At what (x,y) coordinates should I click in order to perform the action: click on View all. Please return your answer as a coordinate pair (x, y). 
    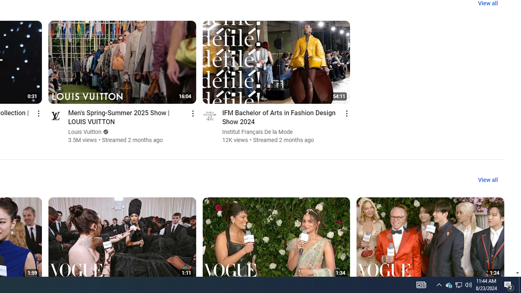
    Looking at the image, I should click on (488, 180).